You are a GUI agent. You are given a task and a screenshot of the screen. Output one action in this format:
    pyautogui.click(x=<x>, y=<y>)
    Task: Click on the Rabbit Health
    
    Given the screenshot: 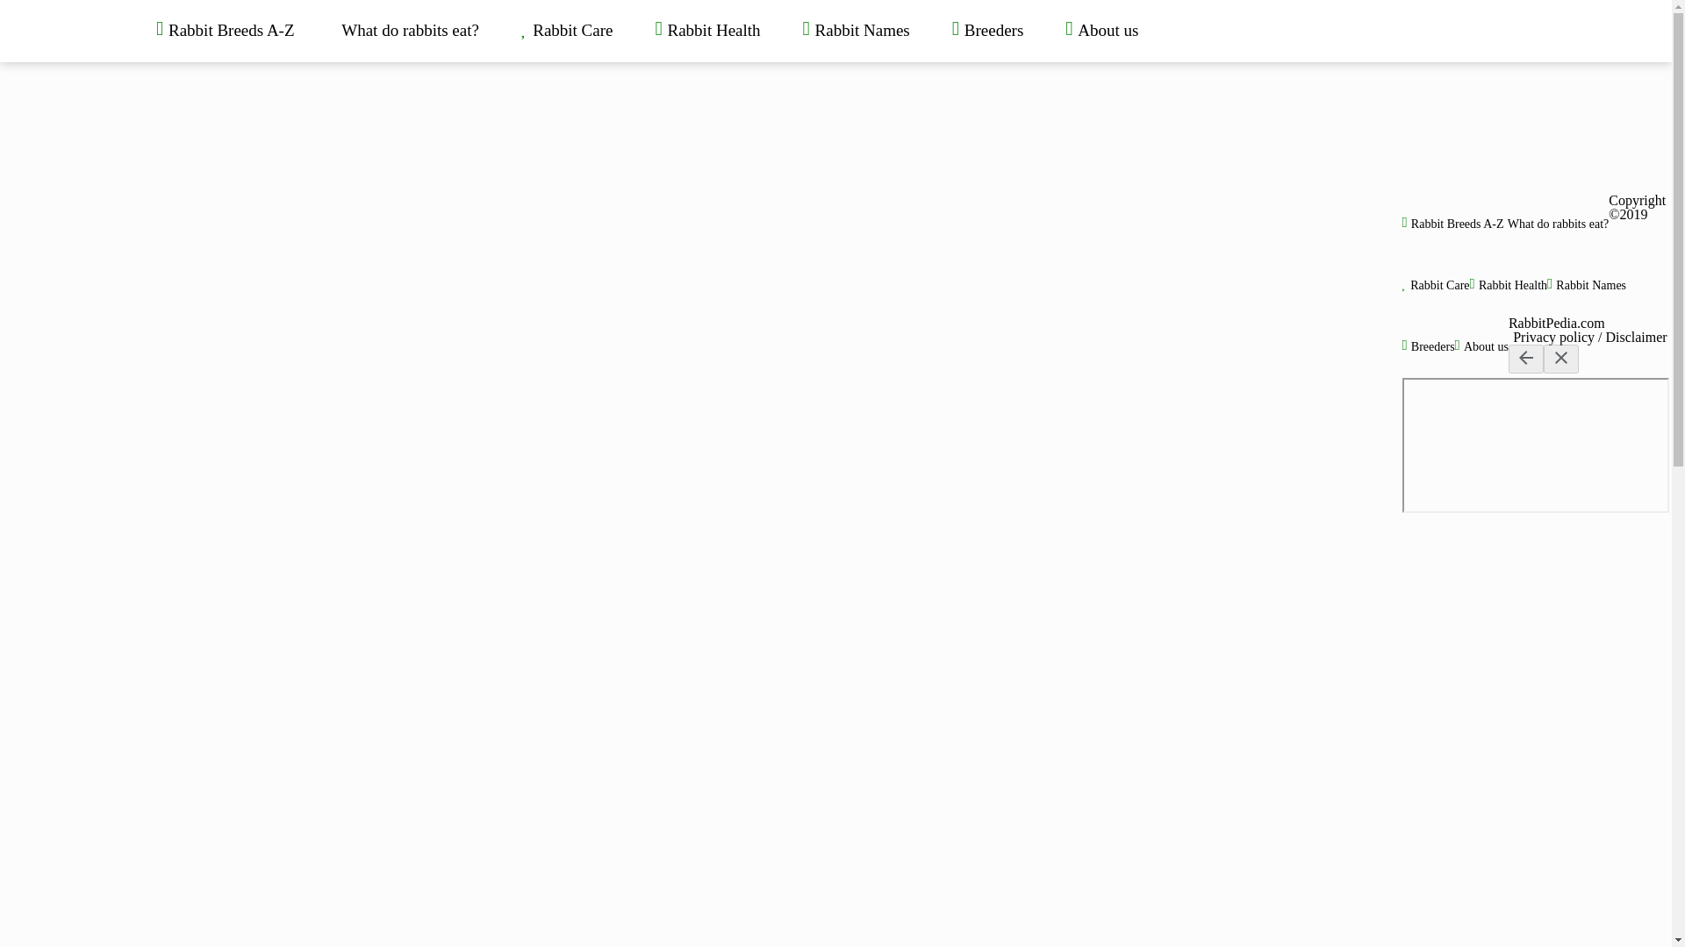 What is the action you would take?
    pyautogui.click(x=707, y=31)
    